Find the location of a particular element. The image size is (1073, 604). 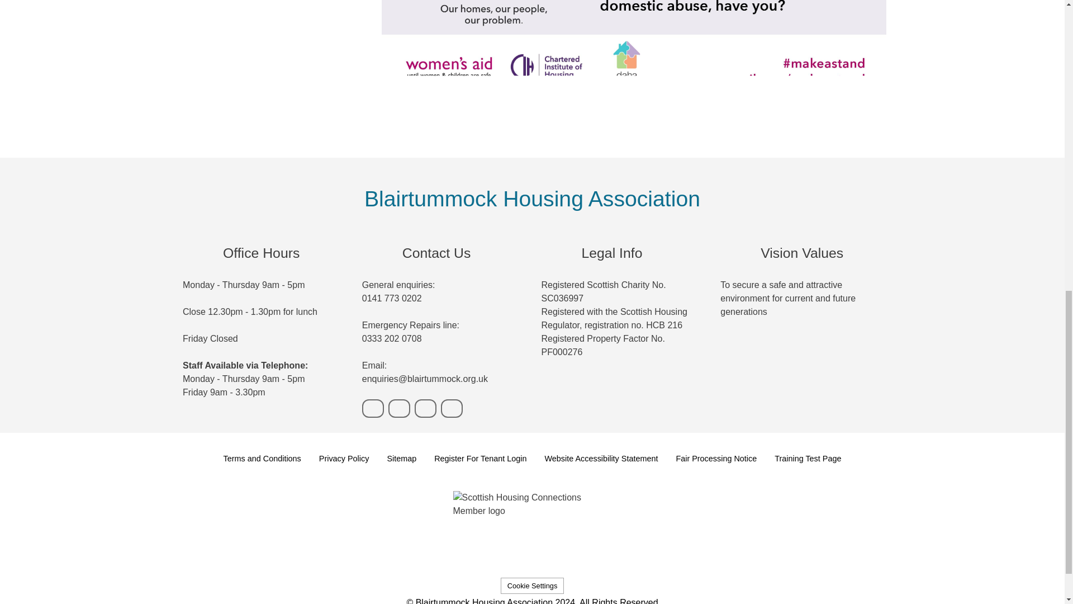

X is located at coordinates (452, 408).